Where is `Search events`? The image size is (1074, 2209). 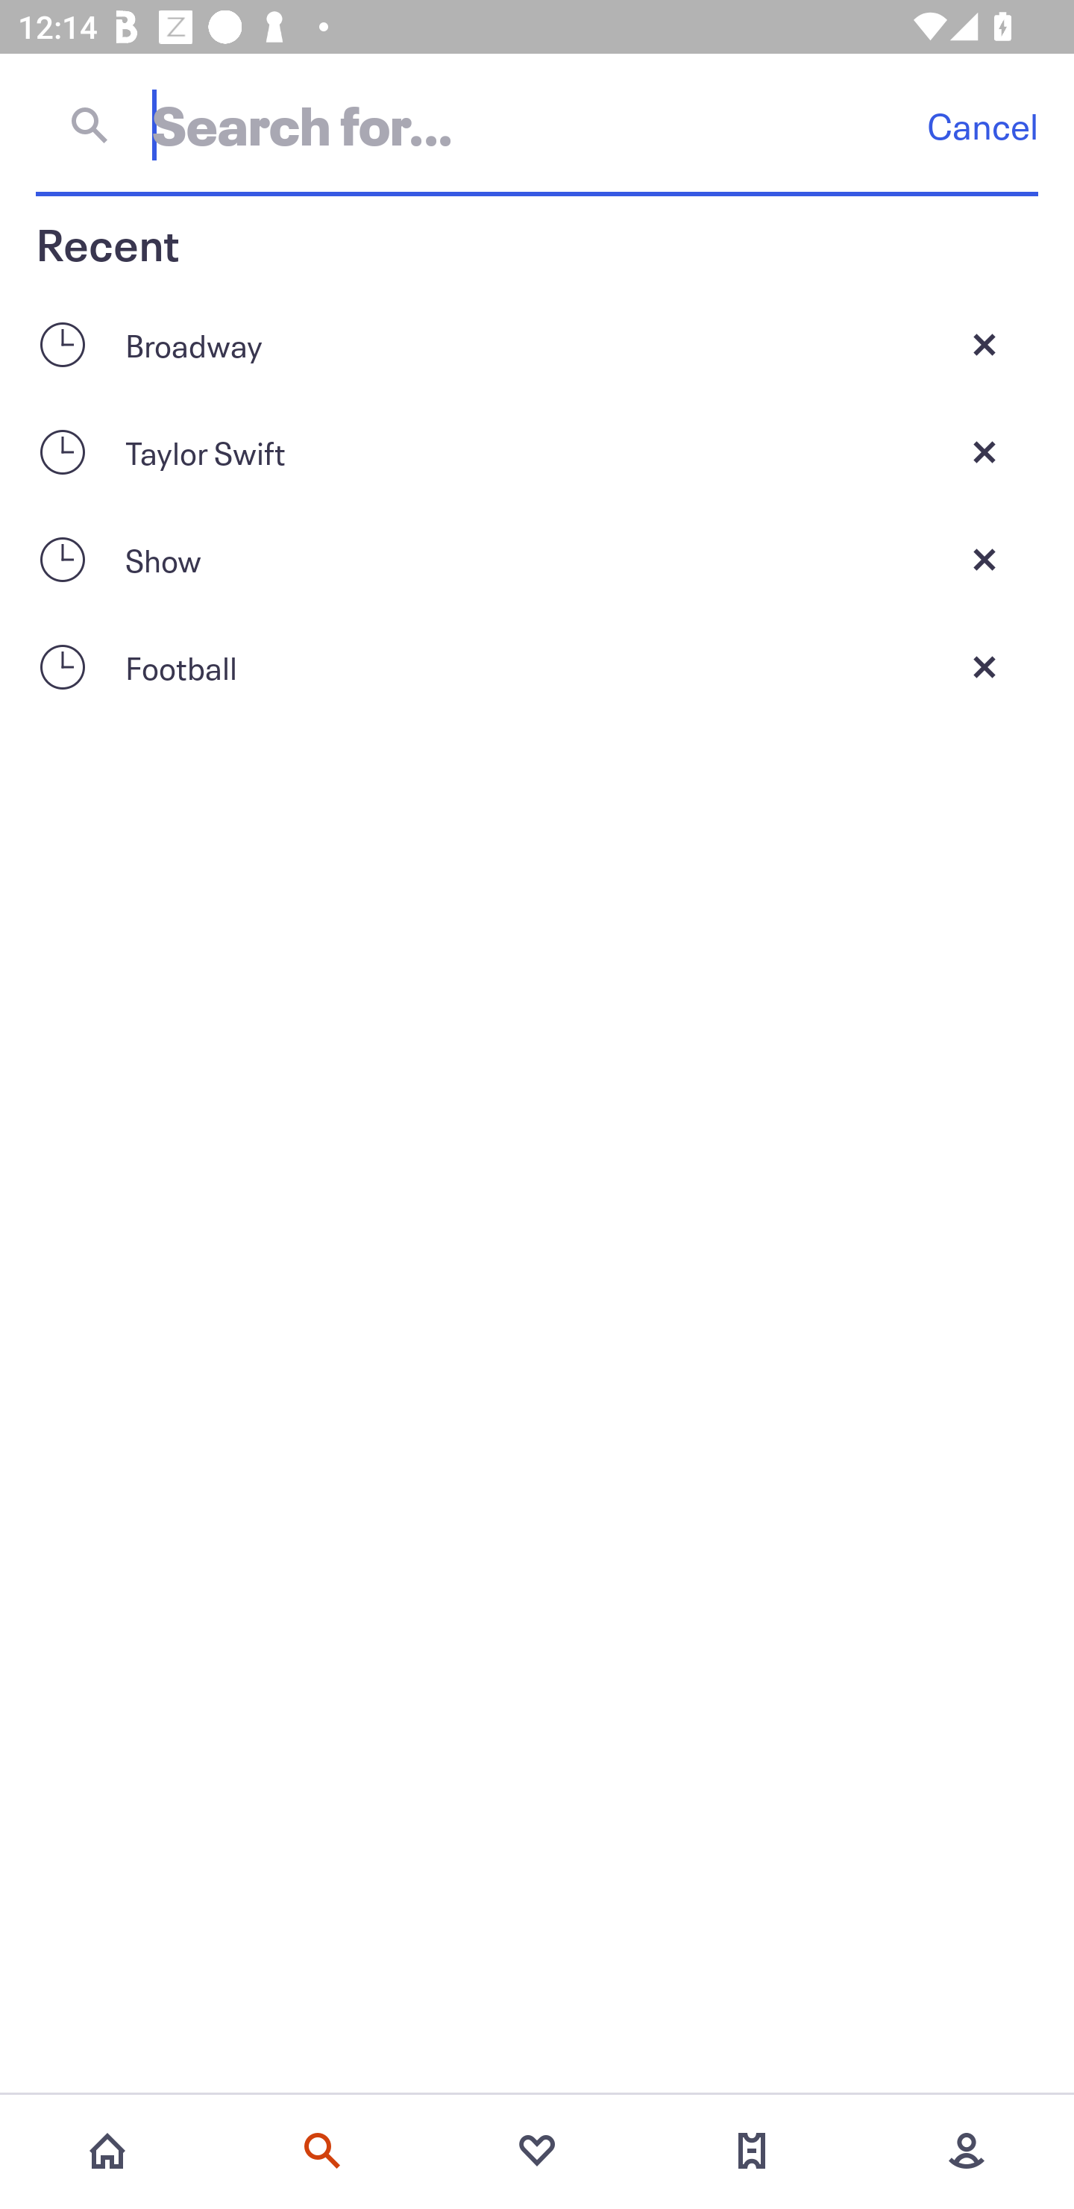
Search events is located at coordinates (322, 2151).